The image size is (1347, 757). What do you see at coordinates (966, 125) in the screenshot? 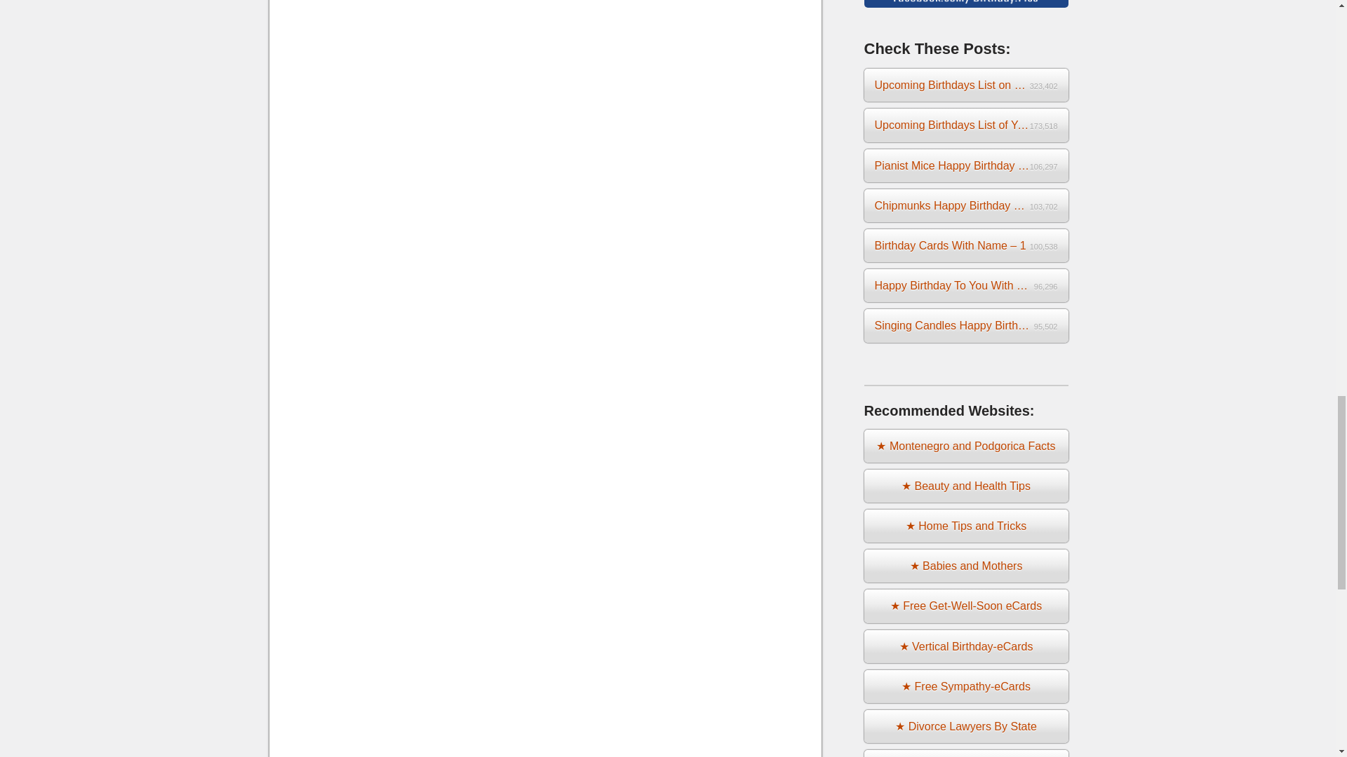
I see `Upcoming Birthdays List of Your Facebook Friends` at bounding box center [966, 125].